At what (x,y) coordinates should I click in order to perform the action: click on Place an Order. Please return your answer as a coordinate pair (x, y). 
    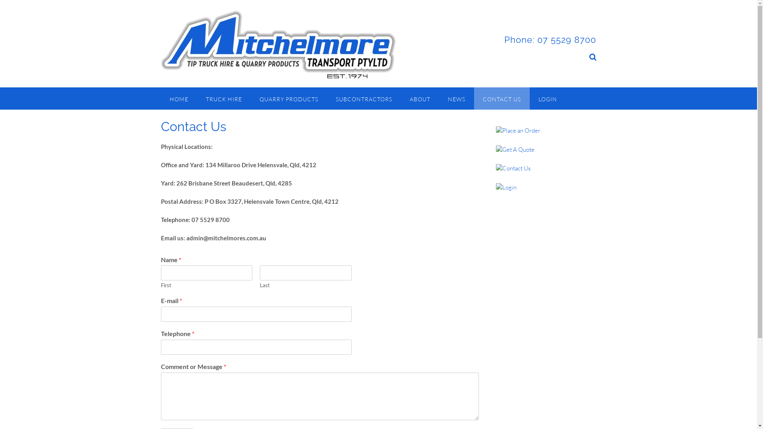
    Looking at the image, I should click on (518, 130).